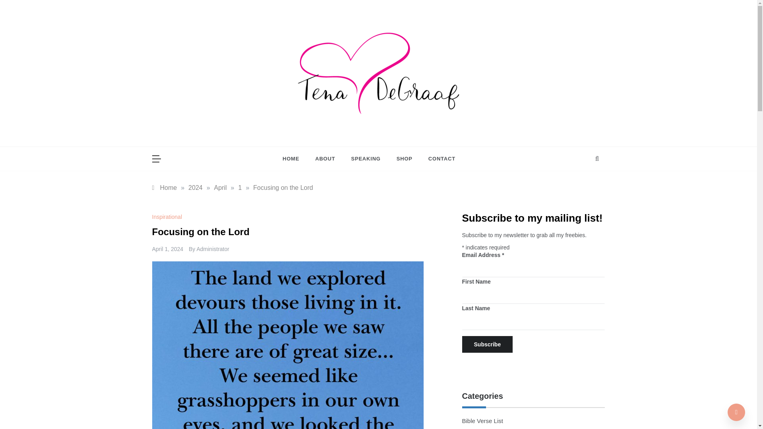 This screenshot has height=429, width=763. I want to click on April 1, 2024, so click(167, 249).